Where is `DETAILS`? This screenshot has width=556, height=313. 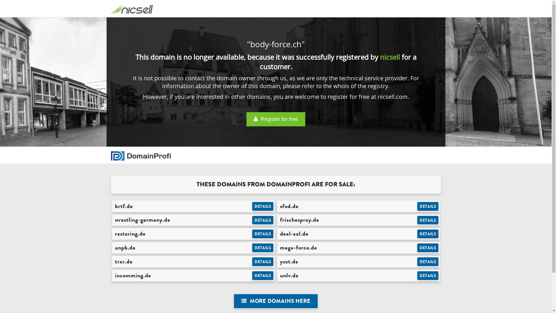
DETAILS is located at coordinates (263, 262).